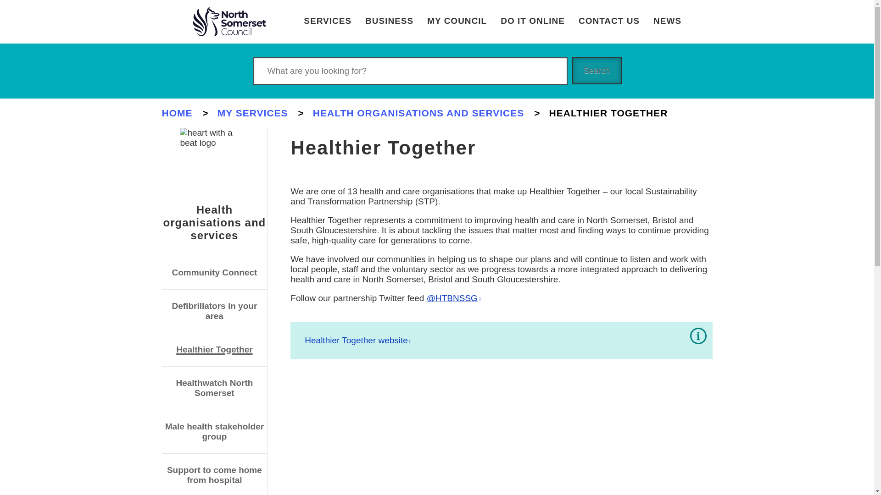 Image resolution: width=881 pixels, height=495 pixels. What do you see at coordinates (358, 340) in the screenshot?
I see `Healthier Together website` at bounding box center [358, 340].